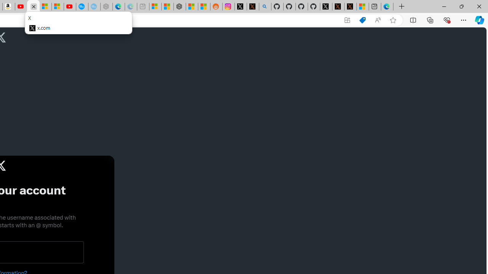 The image size is (488, 274). What do you see at coordinates (143, 7) in the screenshot?
I see `New tab - Sleeping` at bounding box center [143, 7].